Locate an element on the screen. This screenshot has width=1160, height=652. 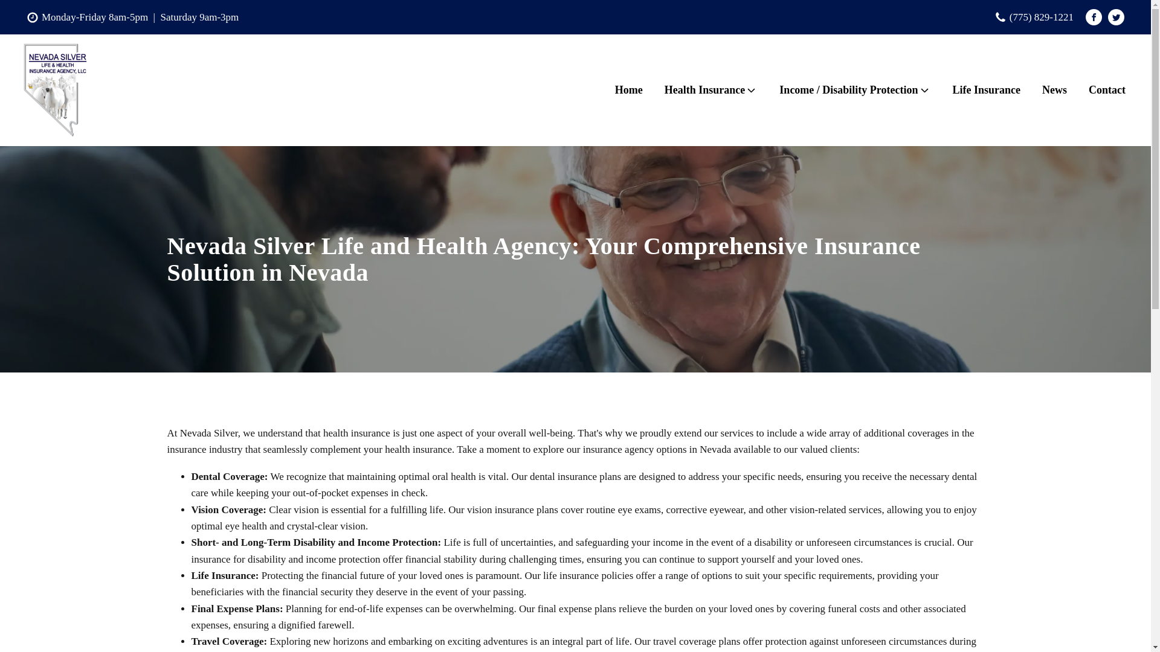
Home is located at coordinates (628, 90).